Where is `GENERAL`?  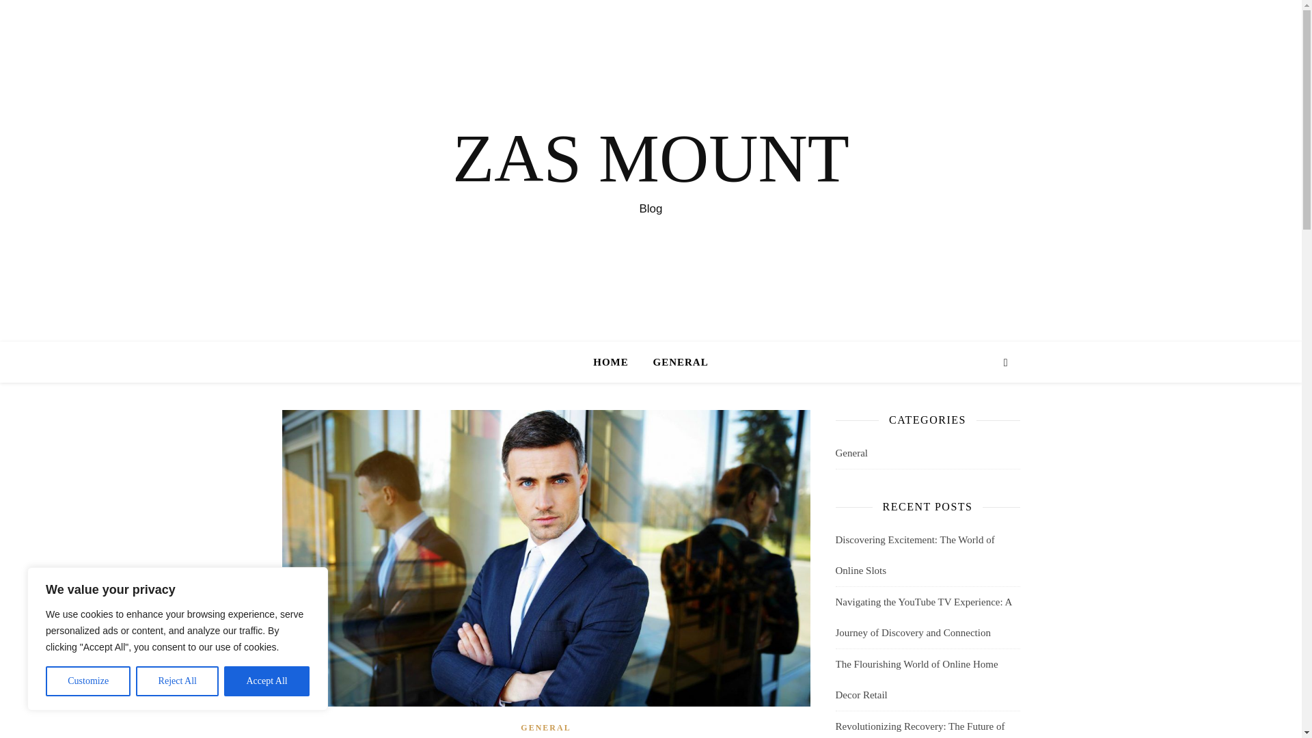 GENERAL is located at coordinates (675, 362).